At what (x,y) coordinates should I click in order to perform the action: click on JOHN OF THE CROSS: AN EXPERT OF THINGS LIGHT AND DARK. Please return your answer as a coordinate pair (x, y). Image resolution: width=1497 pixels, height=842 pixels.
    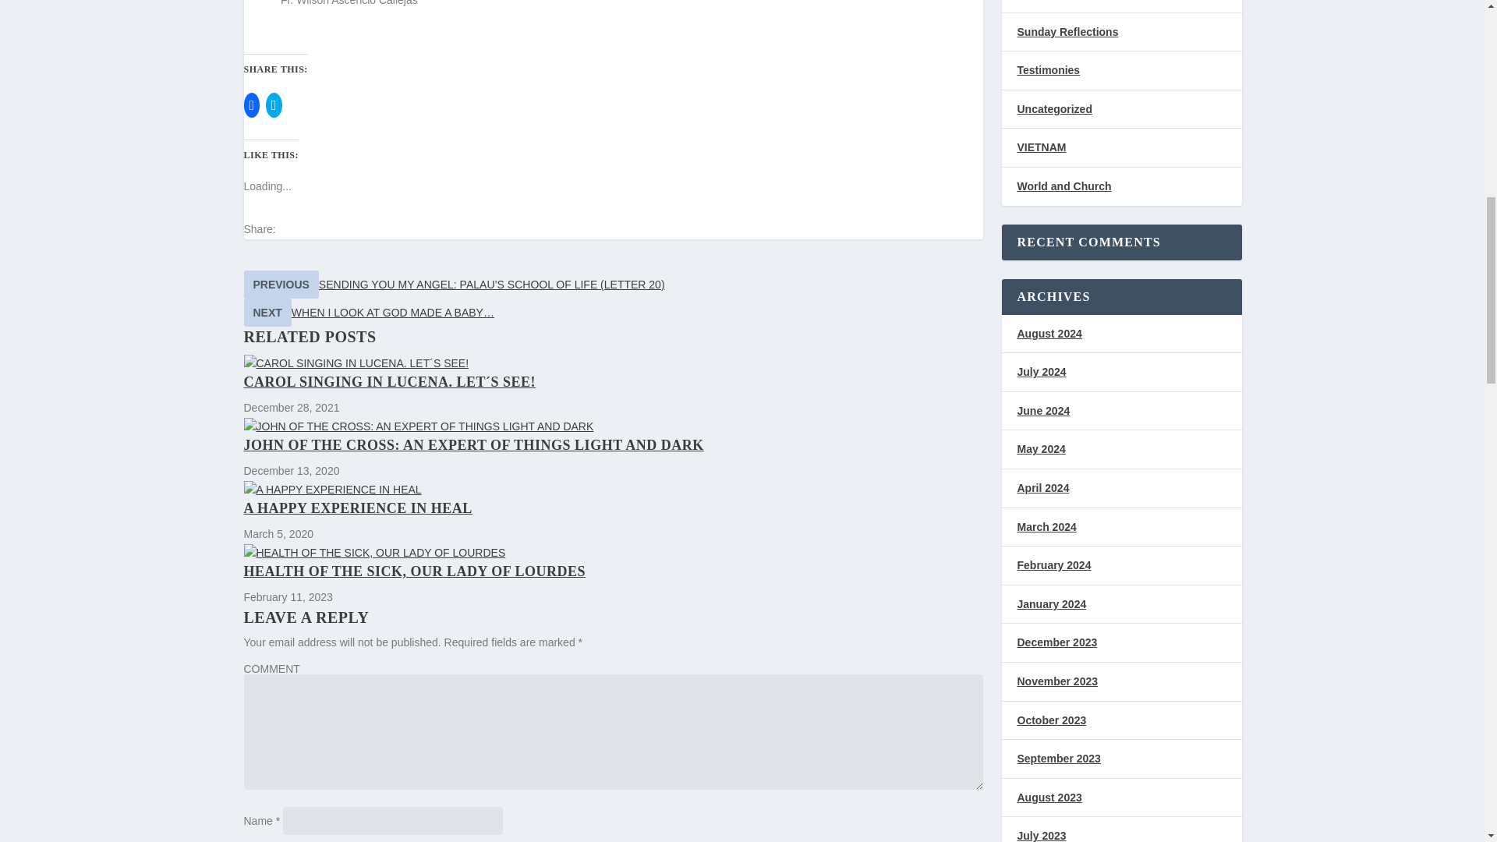
    Looking at the image, I should click on (612, 427).